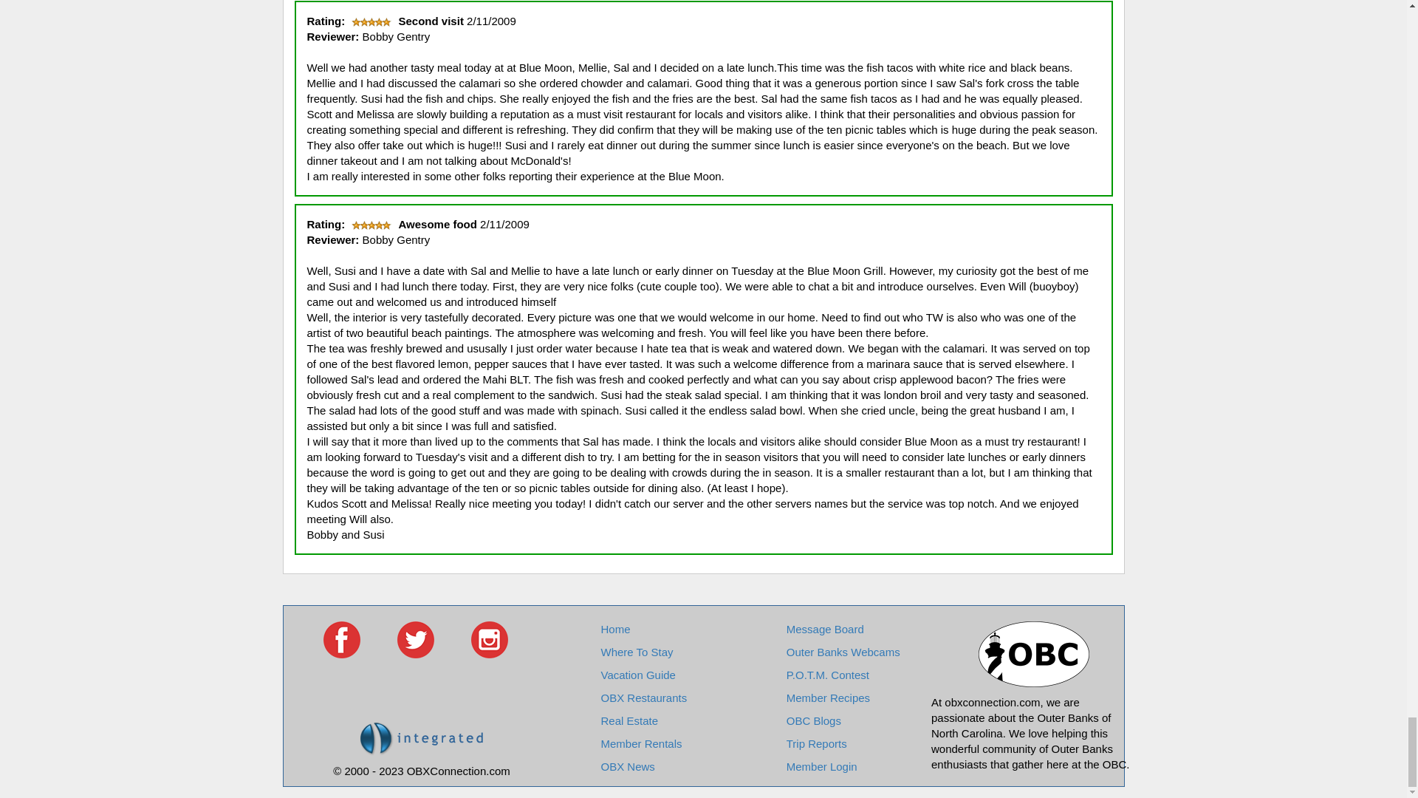 The width and height of the screenshot is (1418, 798). What do you see at coordinates (843, 652) in the screenshot?
I see `Outer Banks Webcams` at bounding box center [843, 652].